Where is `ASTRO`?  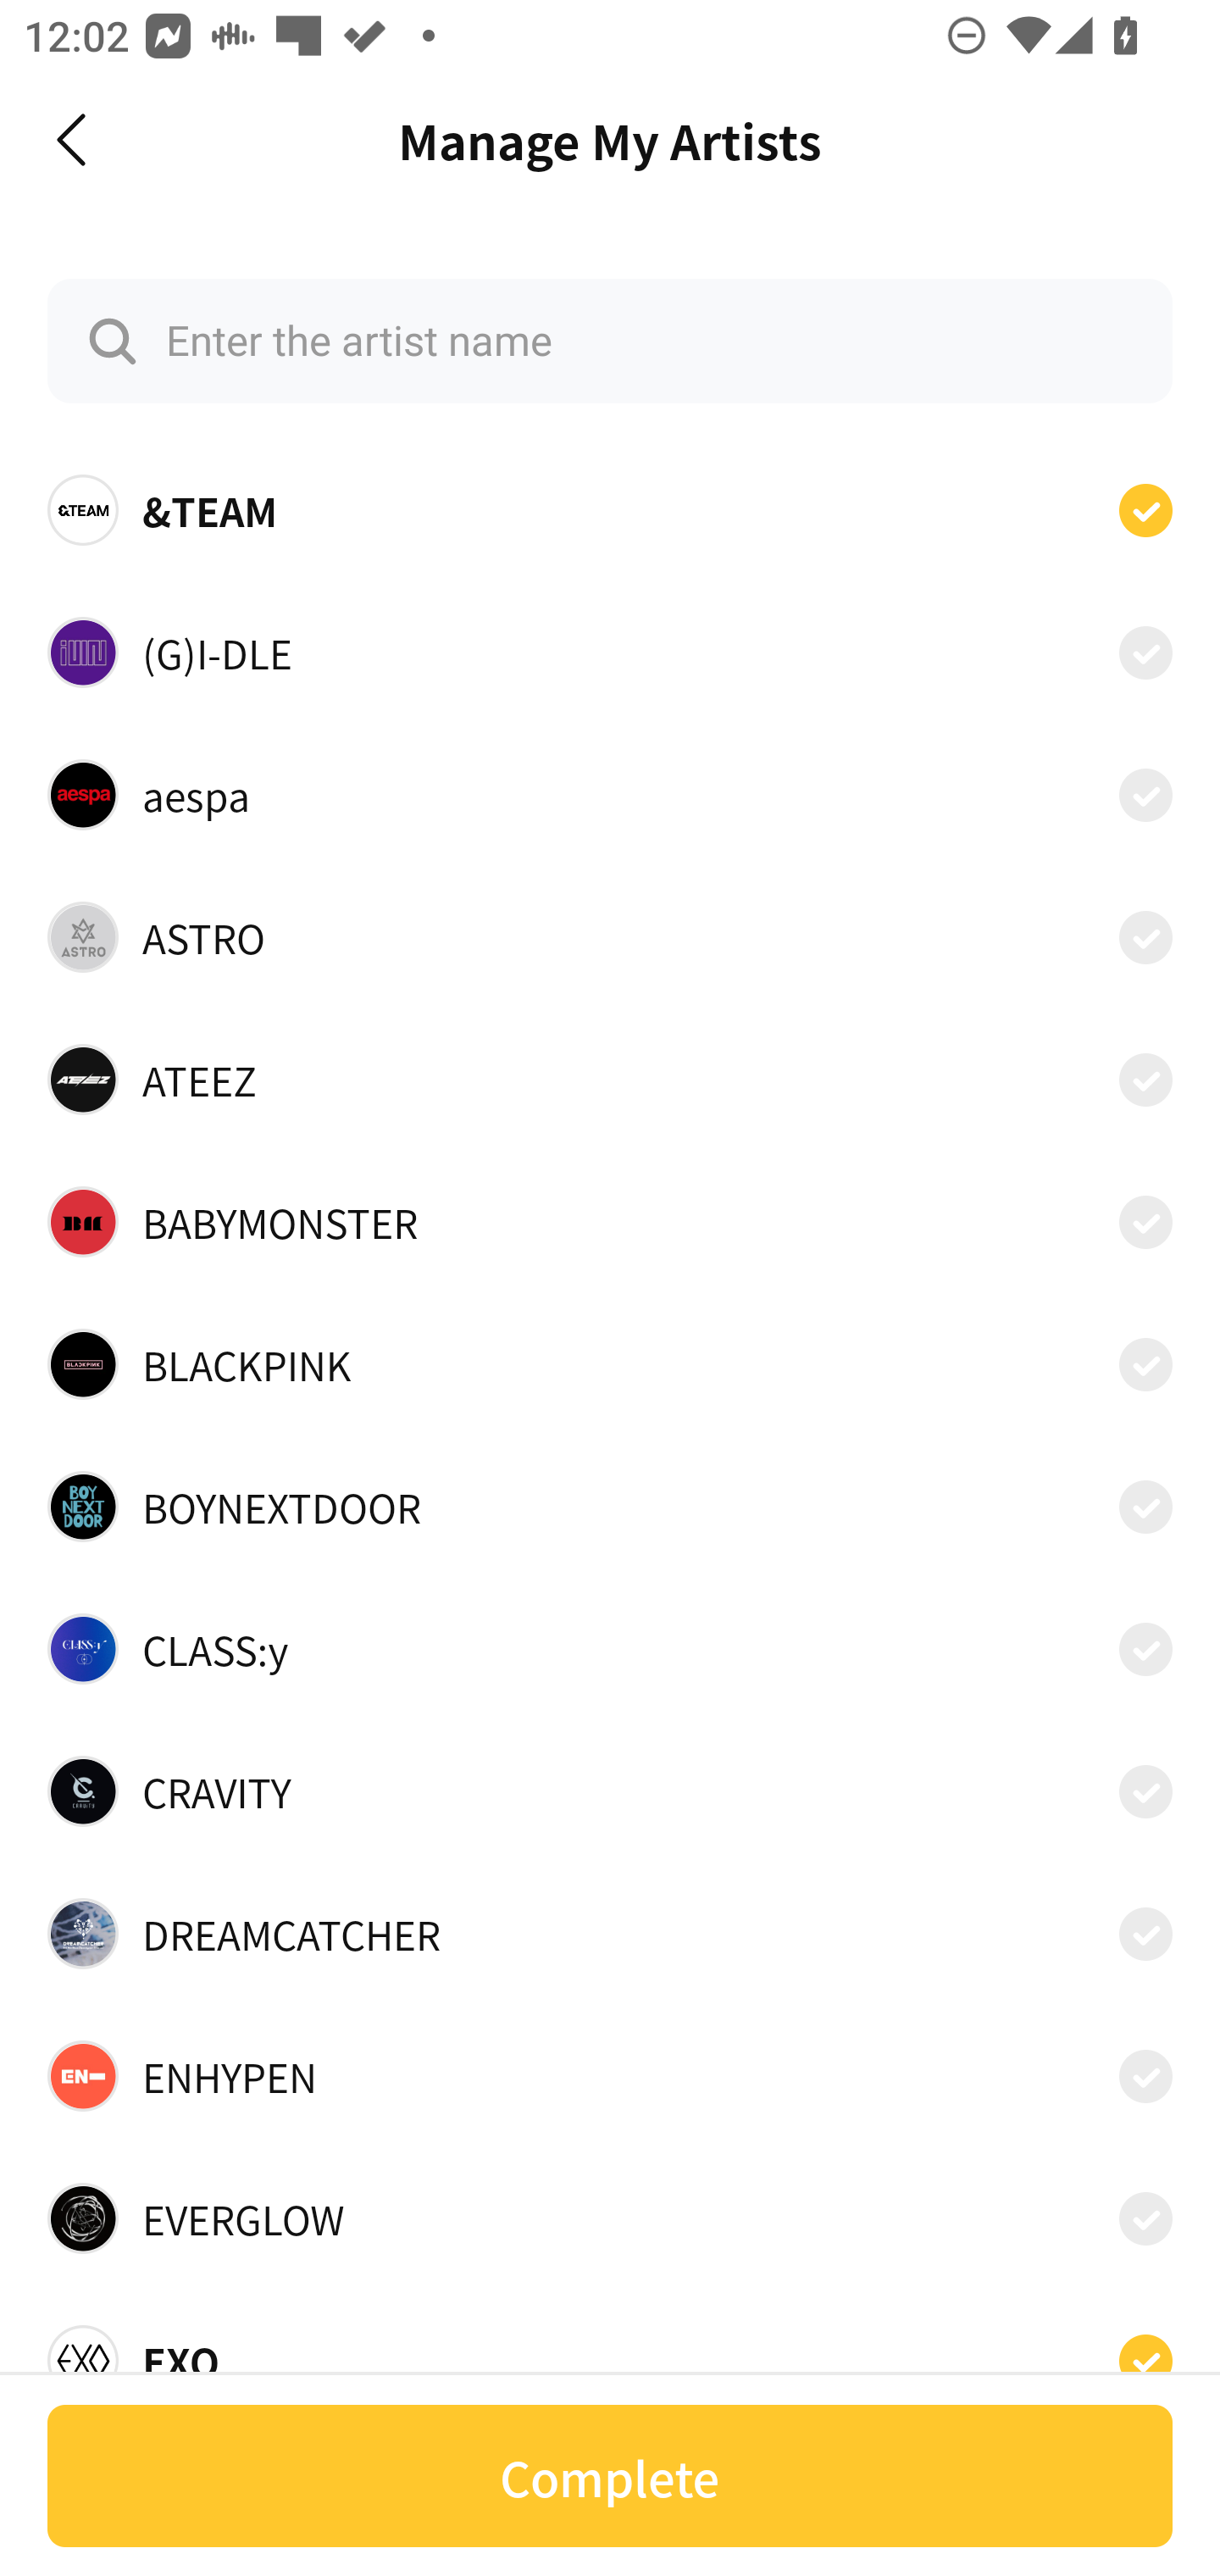 ASTRO is located at coordinates (610, 937).